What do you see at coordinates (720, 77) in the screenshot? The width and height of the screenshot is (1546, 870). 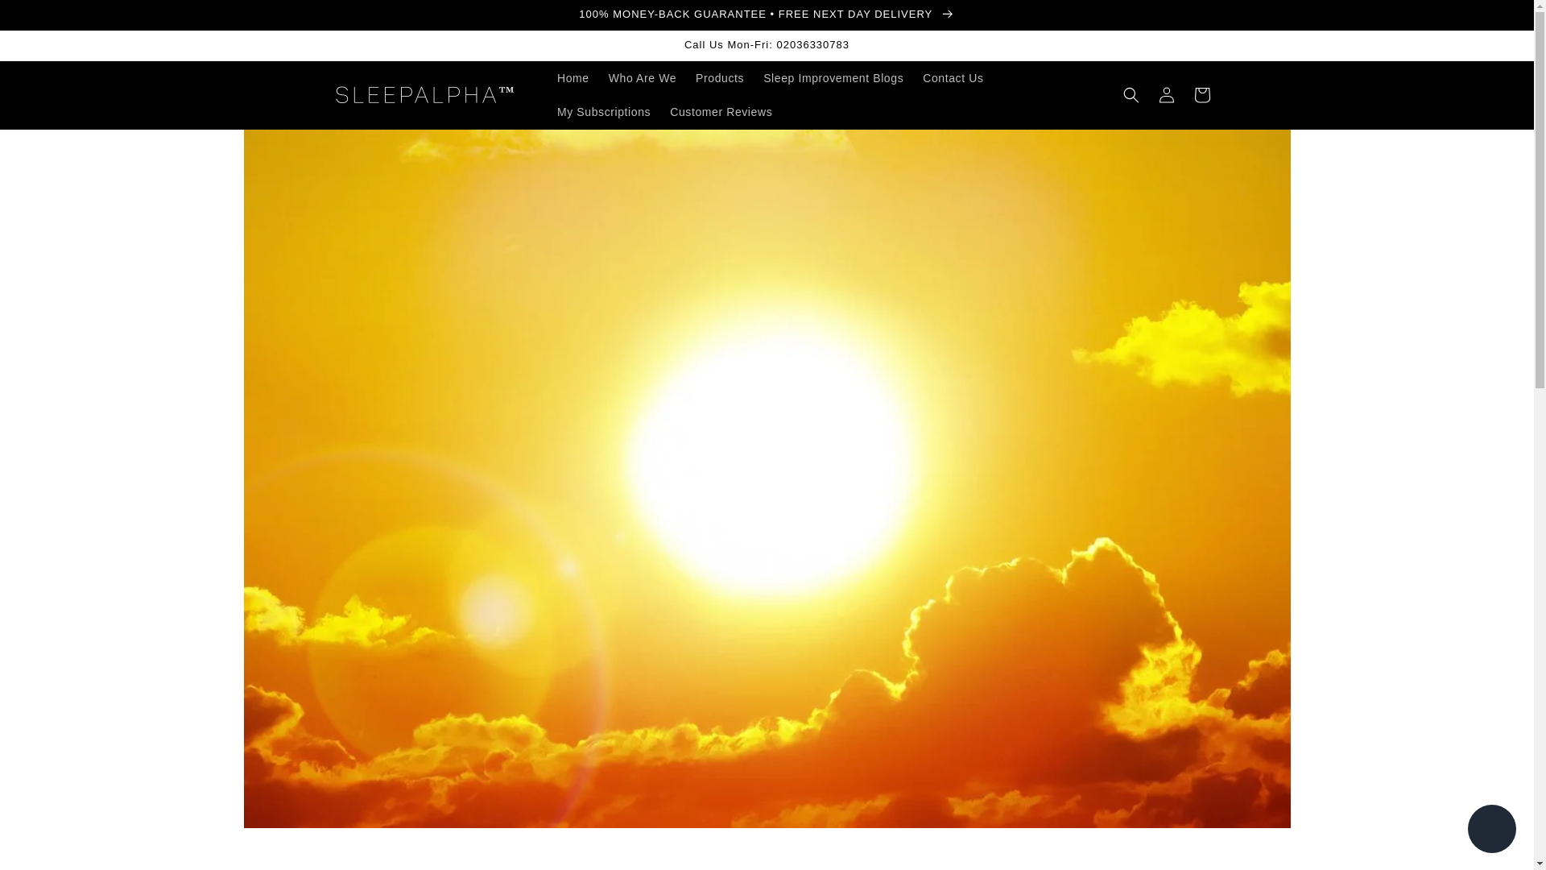 I see `Products` at bounding box center [720, 77].